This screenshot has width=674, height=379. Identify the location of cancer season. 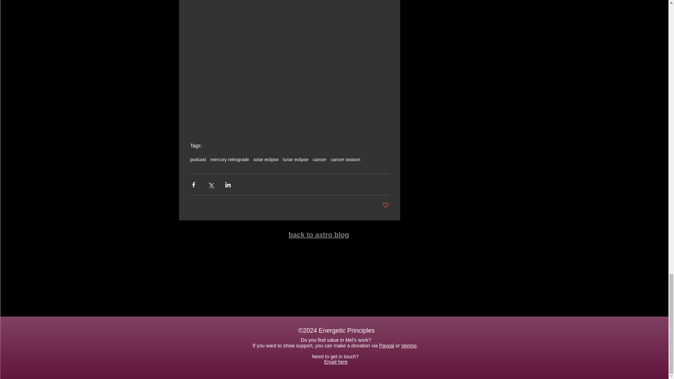
(345, 159).